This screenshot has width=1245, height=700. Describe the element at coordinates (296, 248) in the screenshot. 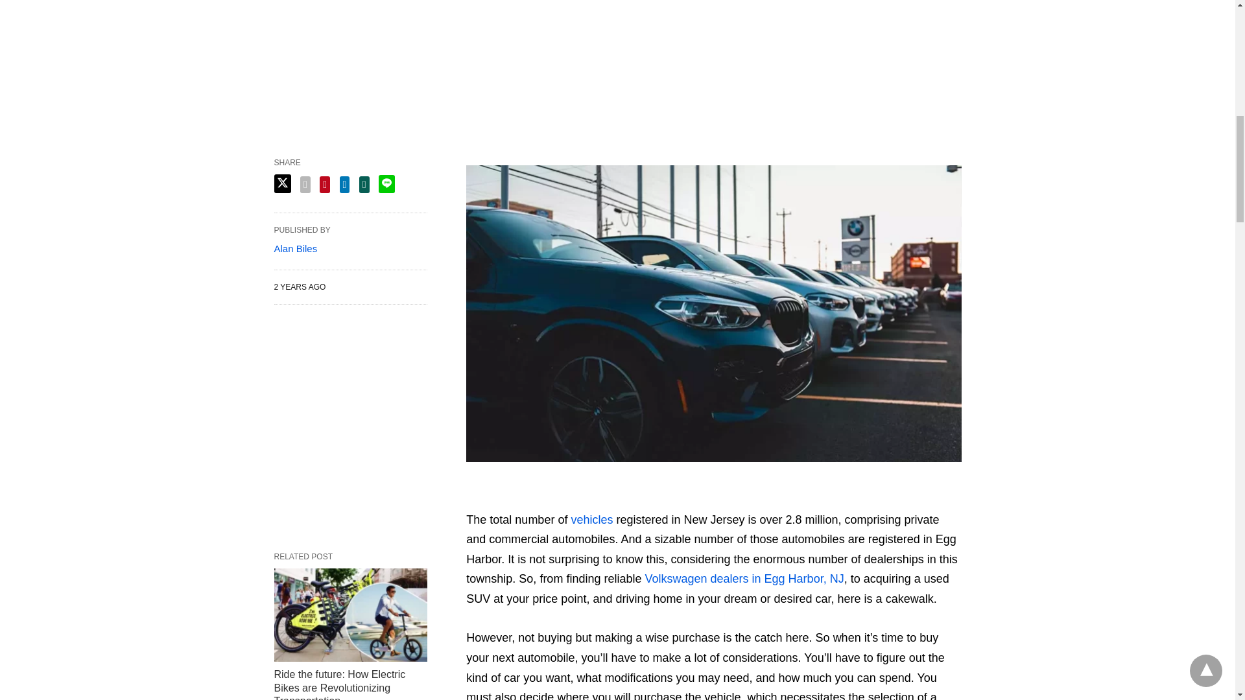

I see `Alan Biles` at that location.